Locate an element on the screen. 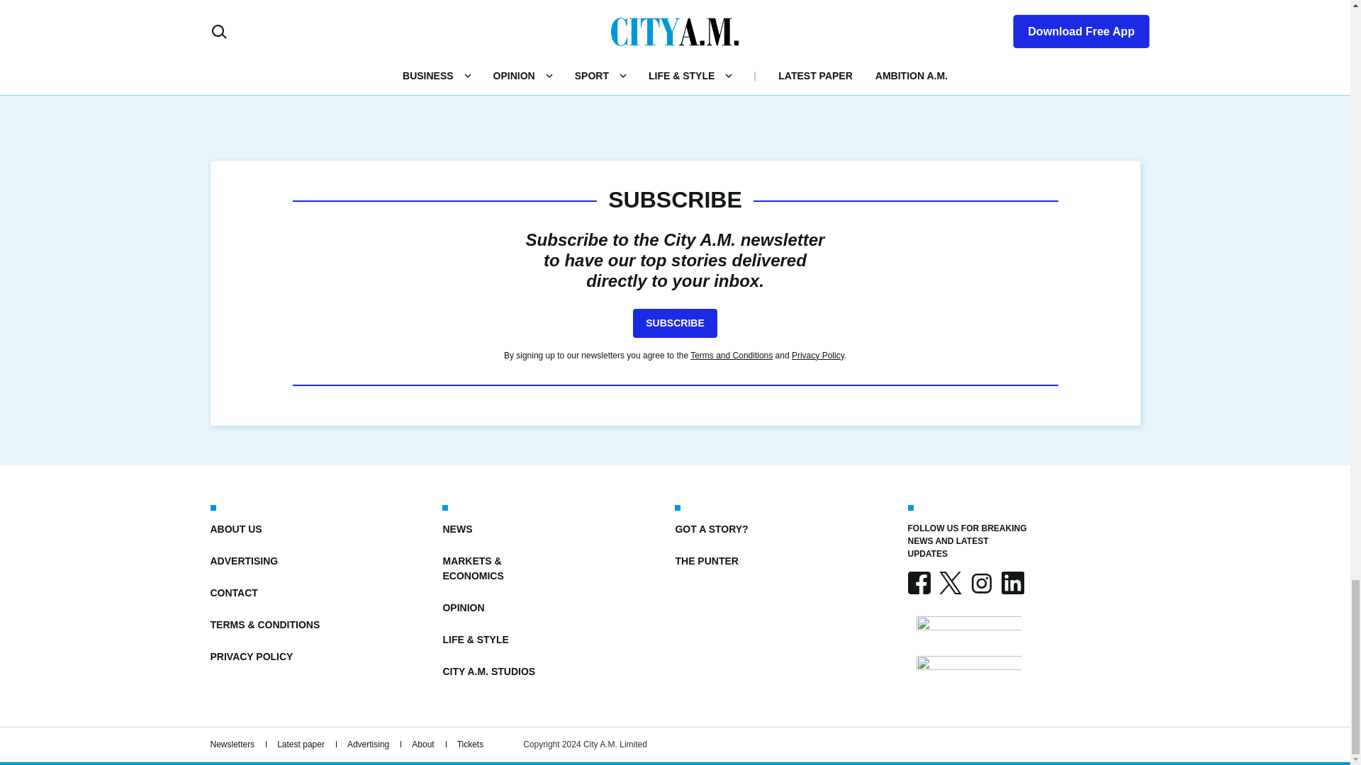  INSTAGRAM is located at coordinates (980, 582).